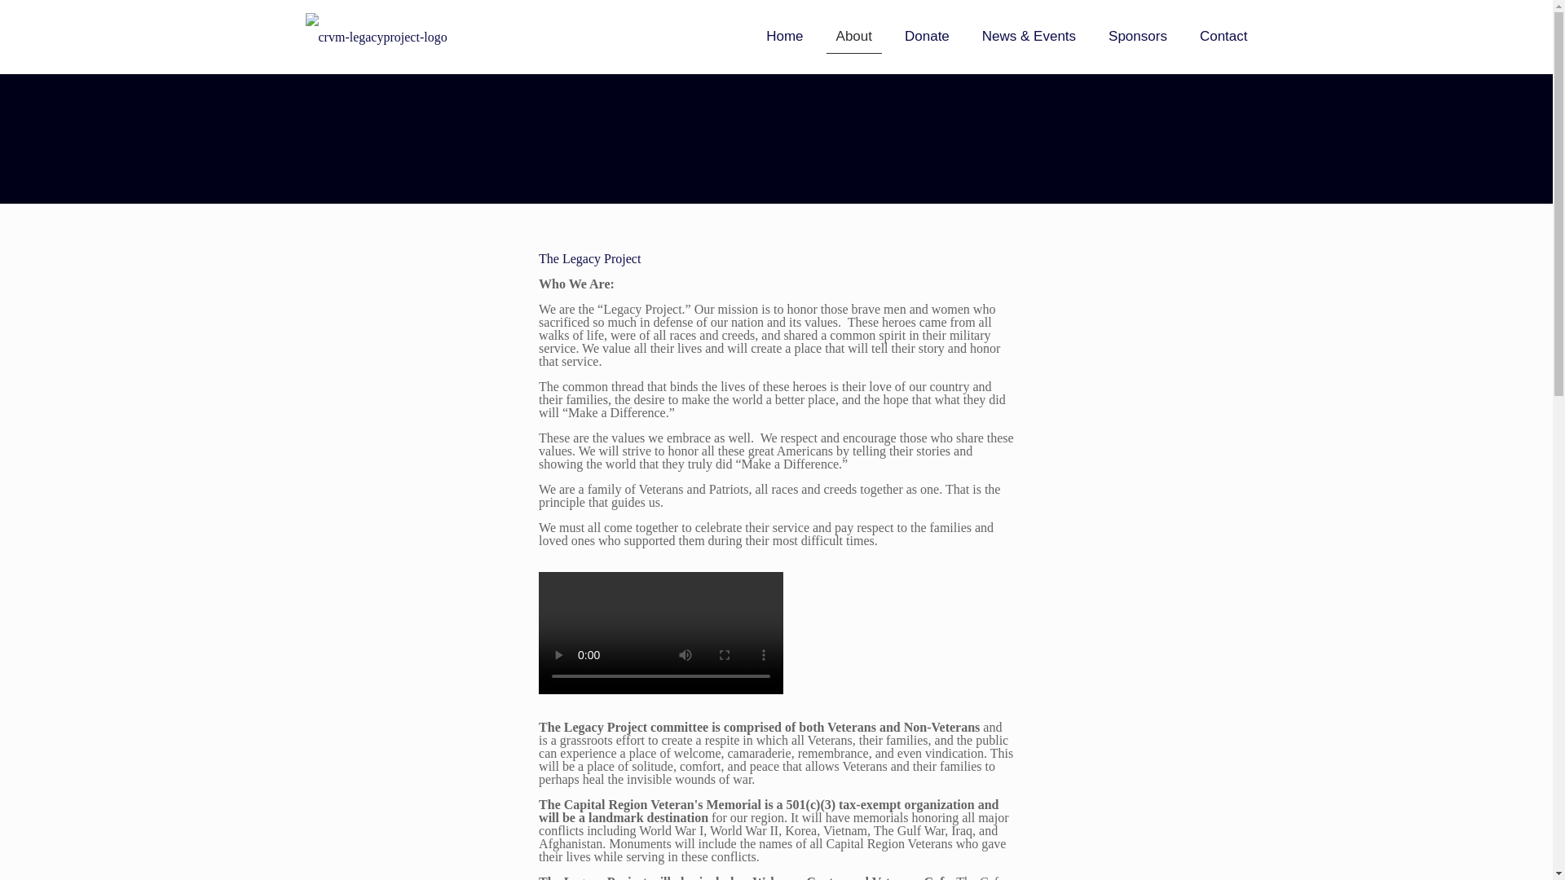 The height and width of the screenshot is (880, 1565). What do you see at coordinates (1223, 36) in the screenshot?
I see `Contact` at bounding box center [1223, 36].